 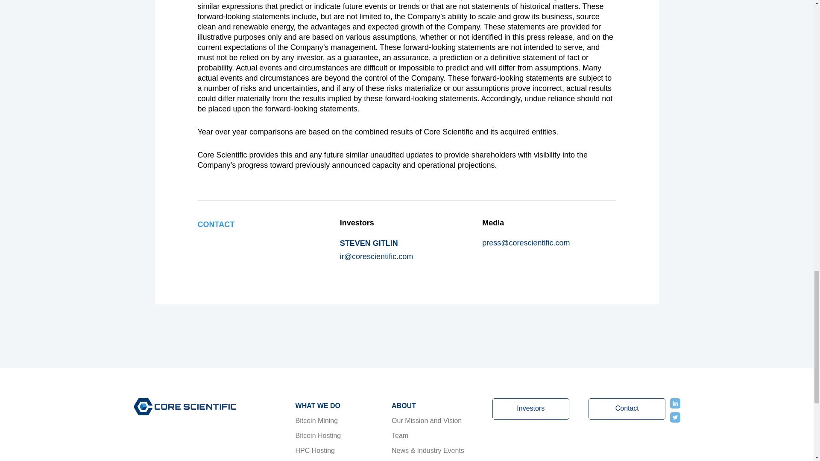 I want to click on HPC Hosting, so click(x=338, y=450).